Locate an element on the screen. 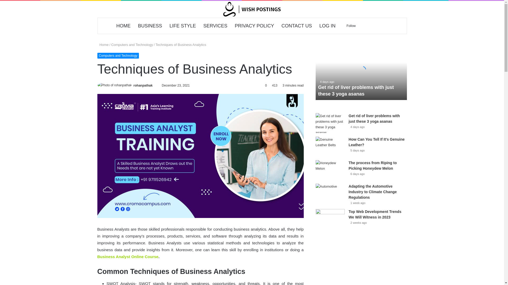  Get rid of liver problems with just these 3 yoga asanas is located at coordinates (361, 71).